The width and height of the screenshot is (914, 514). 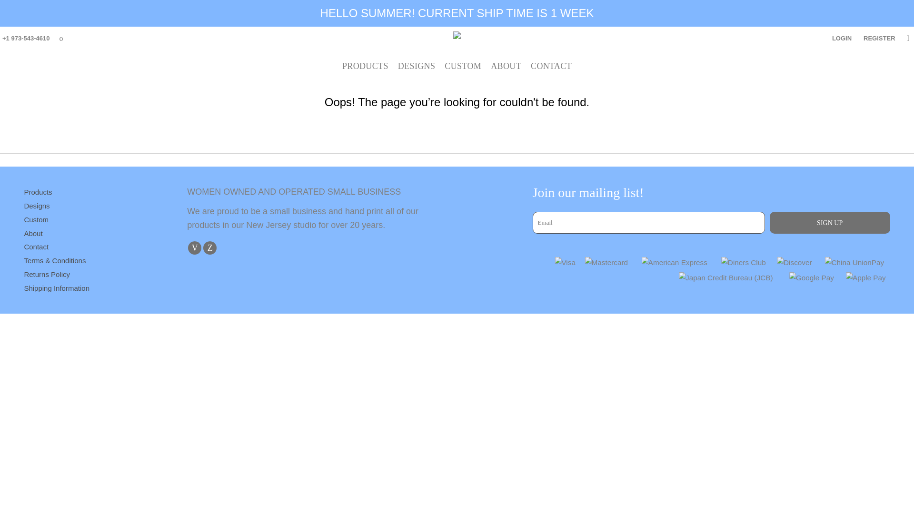 What do you see at coordinates (842, 38) in the screenshot?
I see `LOGIN` at bounding box center [842, 38].